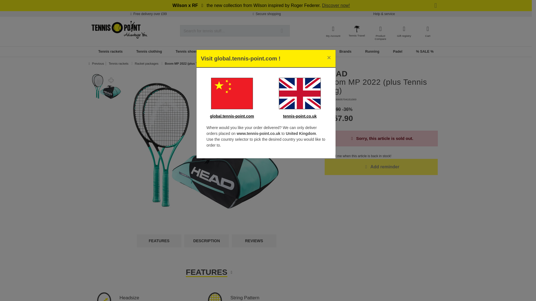  I want to click on Tennis-Point Home, so click(119, 29).